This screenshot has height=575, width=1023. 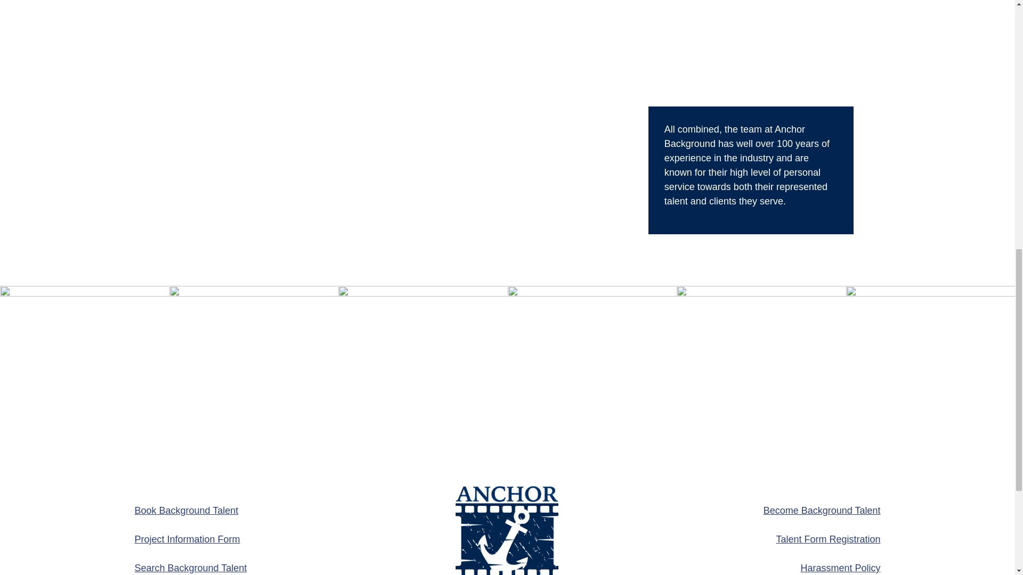 What do you see at coordinates (84, 370) in the screenshot?
I see `extras-background` at bounding box center [84, 370].